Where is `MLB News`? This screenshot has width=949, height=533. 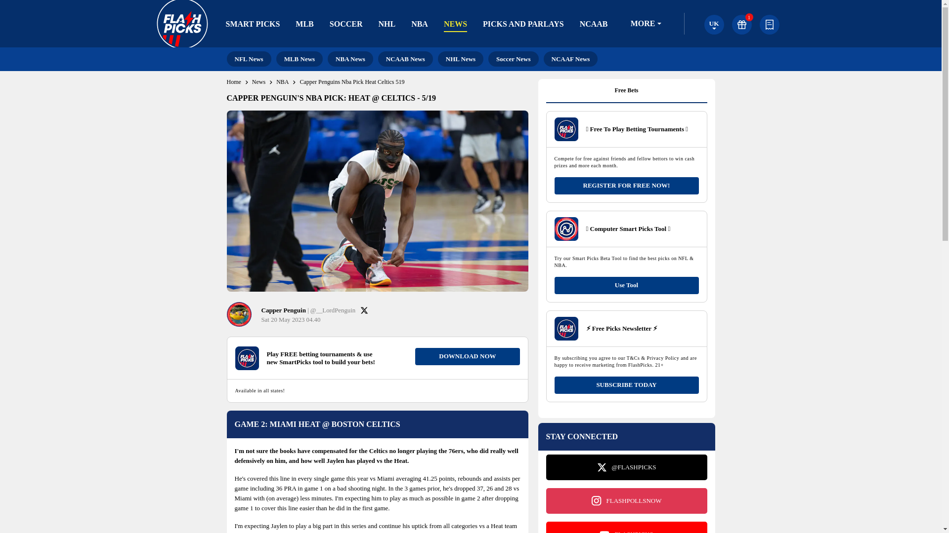 MLB News is located at coordinates (299, 59).